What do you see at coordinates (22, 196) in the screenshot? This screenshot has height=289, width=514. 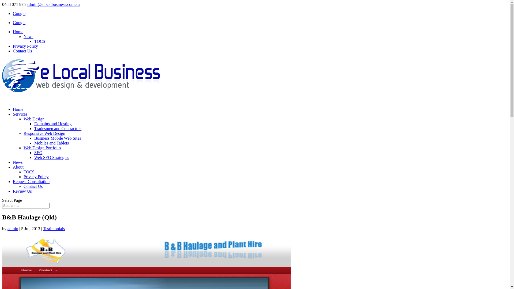 I see `Review Us` at bounding box center [22, 196].